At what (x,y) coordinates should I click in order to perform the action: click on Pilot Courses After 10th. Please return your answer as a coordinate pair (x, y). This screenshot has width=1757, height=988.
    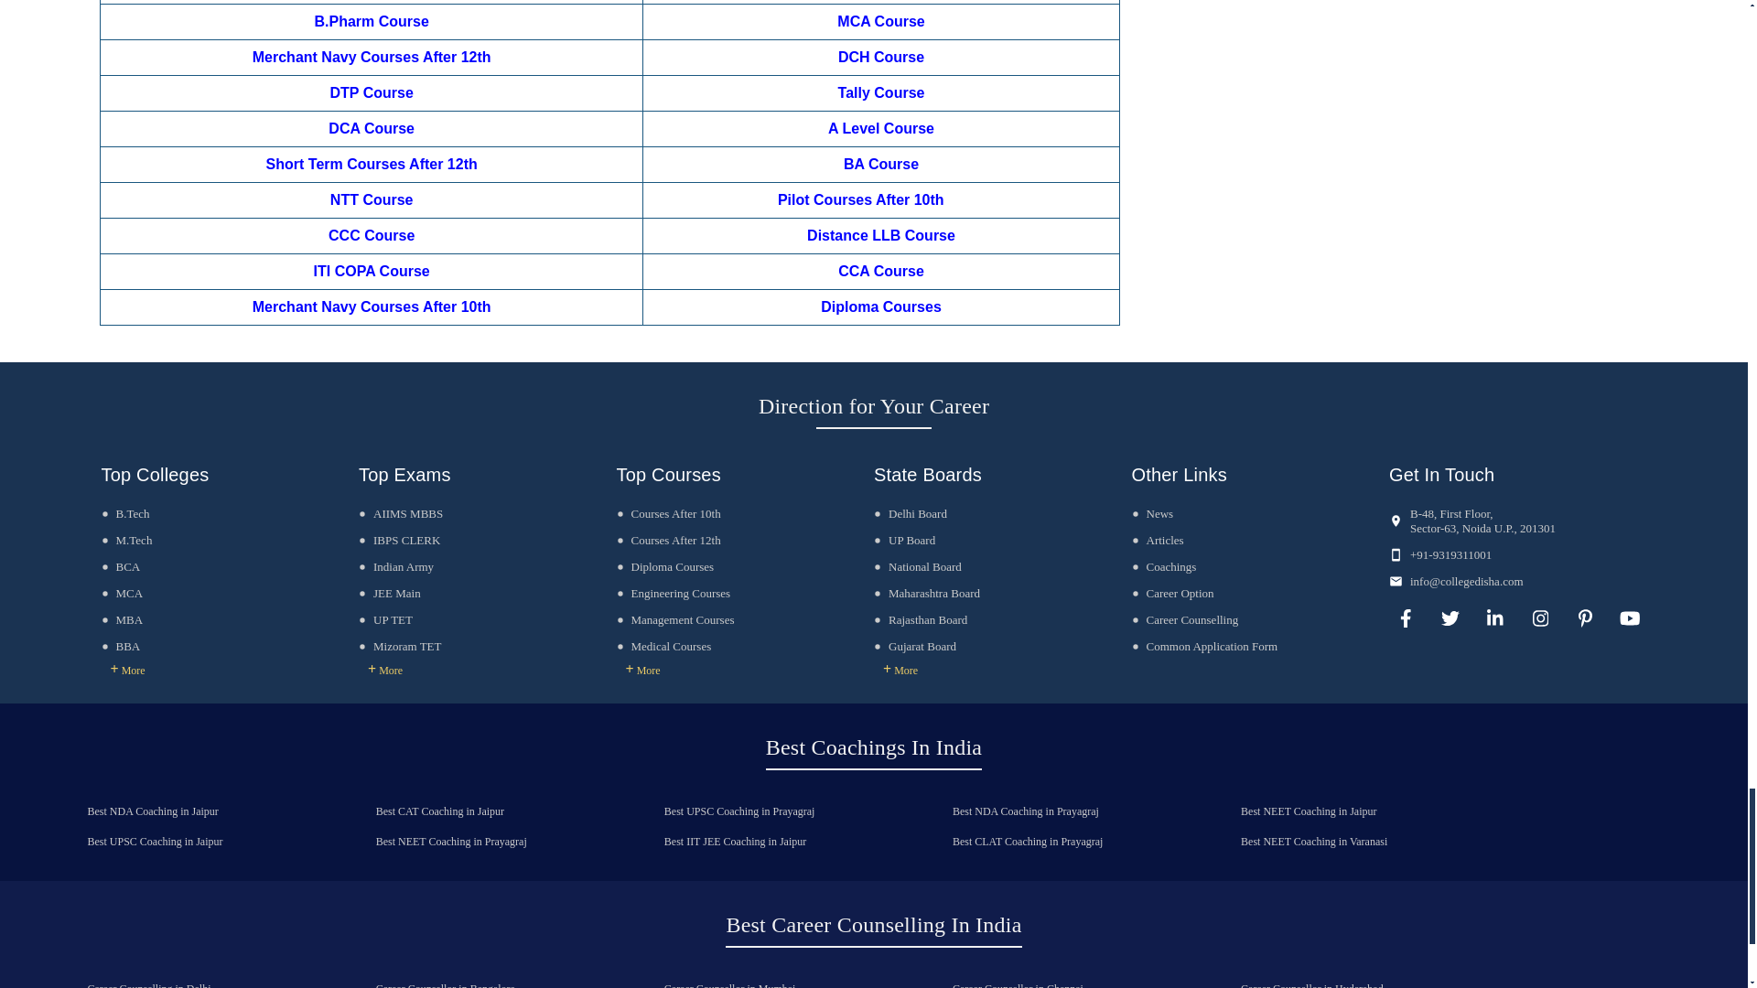
    Looking at the image, I should click on (861, 199).